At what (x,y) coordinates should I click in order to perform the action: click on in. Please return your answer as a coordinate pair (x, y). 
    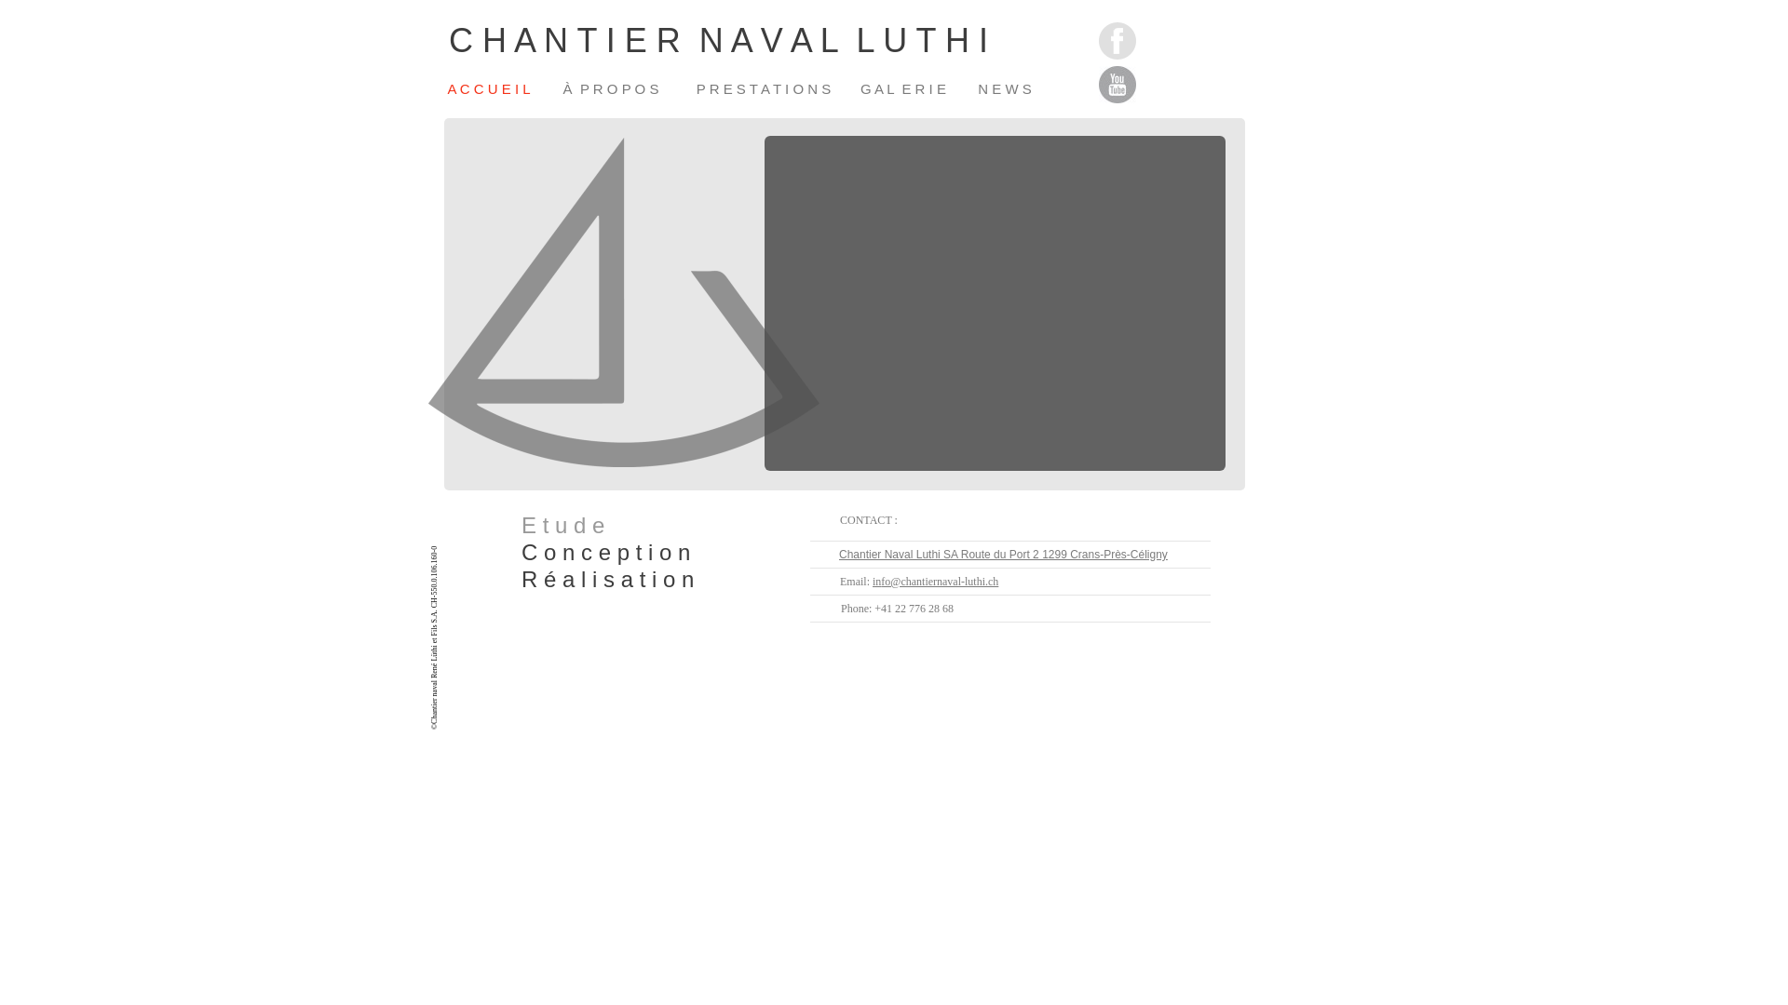
    Looking at the image, I should click on (877, 581).